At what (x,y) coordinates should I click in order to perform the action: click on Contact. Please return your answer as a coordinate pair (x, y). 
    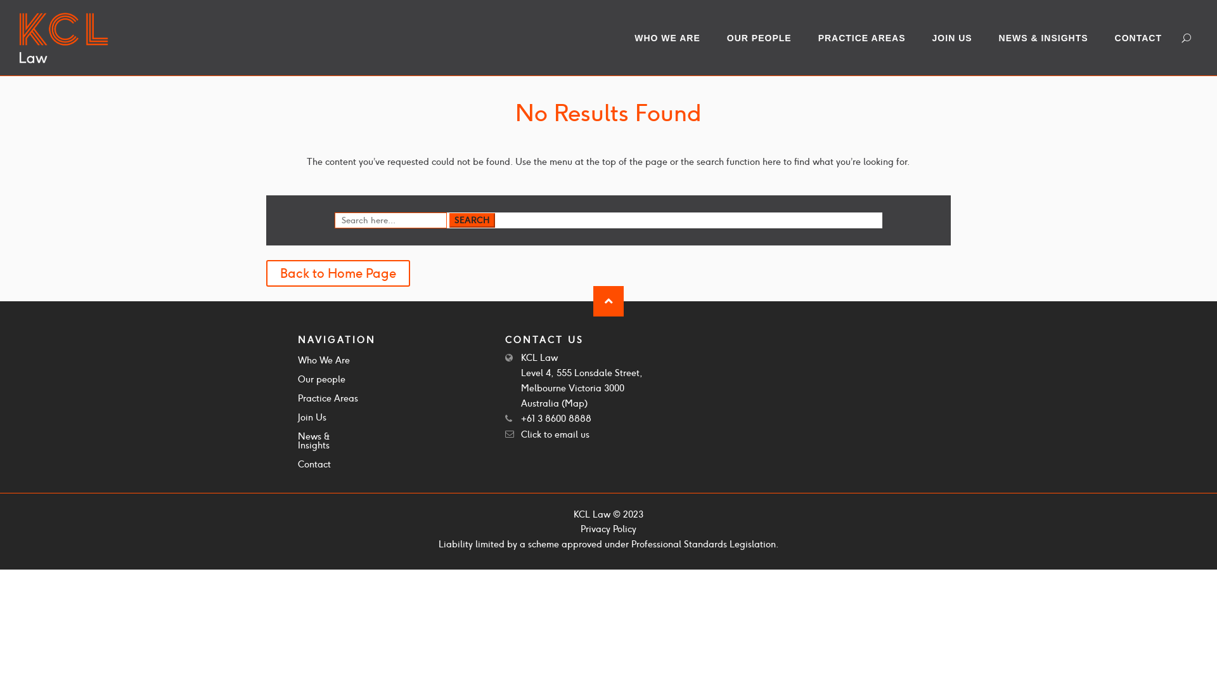
    Looking at the image, I should click on (314, 467).